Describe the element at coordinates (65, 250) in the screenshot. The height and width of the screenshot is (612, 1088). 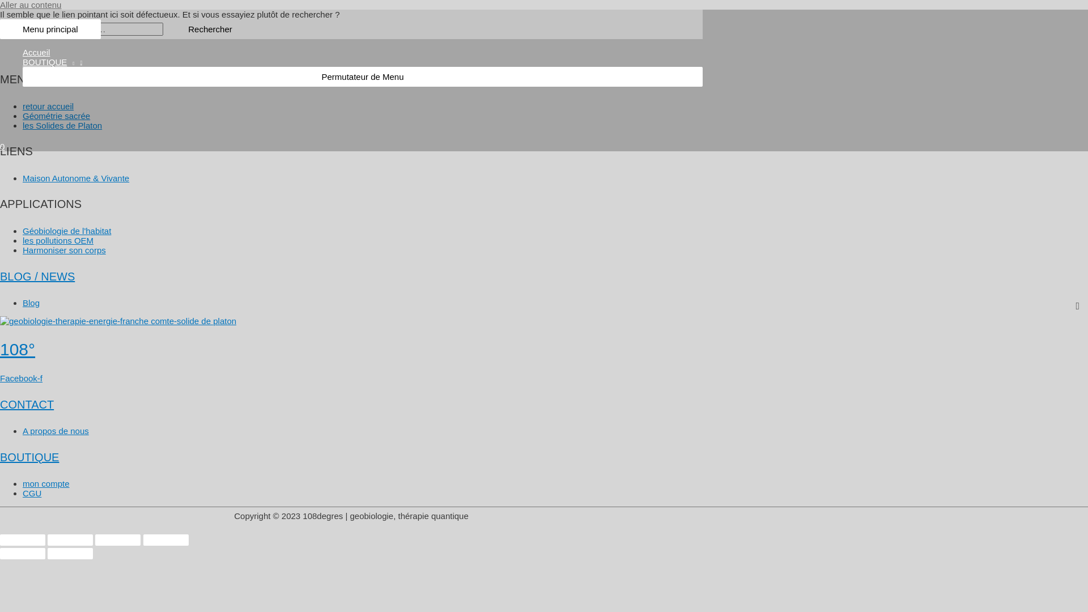
I see `Harmoniser son corps` at that location.